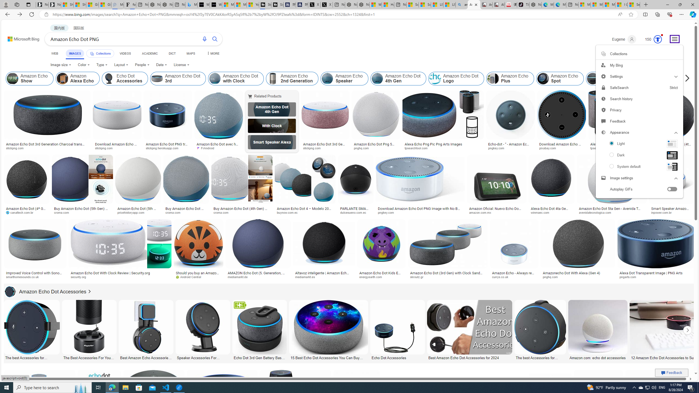  What do you see at coordinates (572, 273) in the screenshot?
I see `Amazonecho Dot With Alexa (Gen 4)` at bounding box center [572, 273].